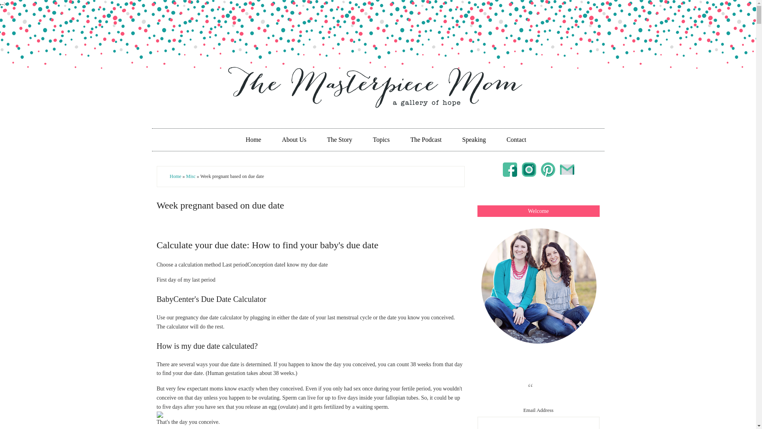  What do you see at coordinates (294, 140) in the screenshot?
I see `About Us` at bounding box center [294, 140].